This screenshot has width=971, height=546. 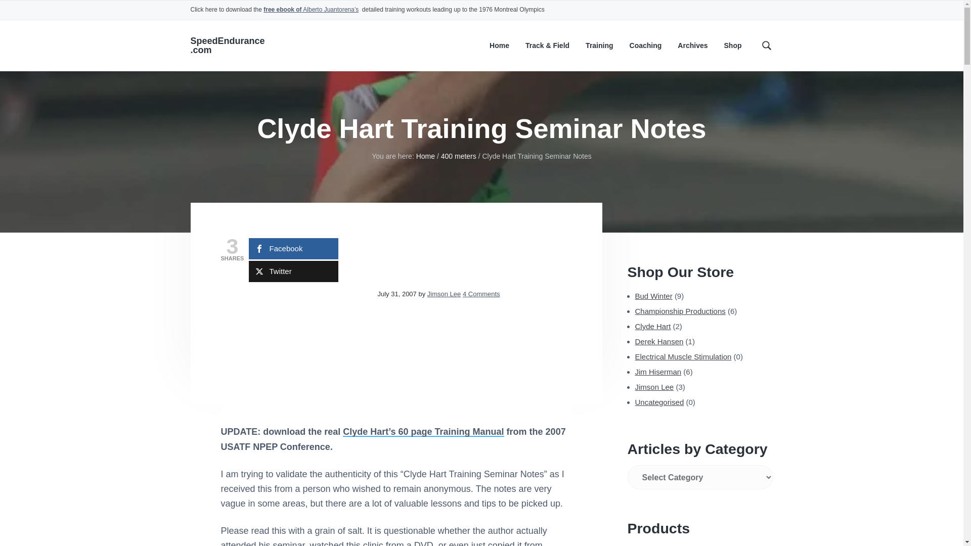 I want to click on 400 meters, so click(x=458, y=156).